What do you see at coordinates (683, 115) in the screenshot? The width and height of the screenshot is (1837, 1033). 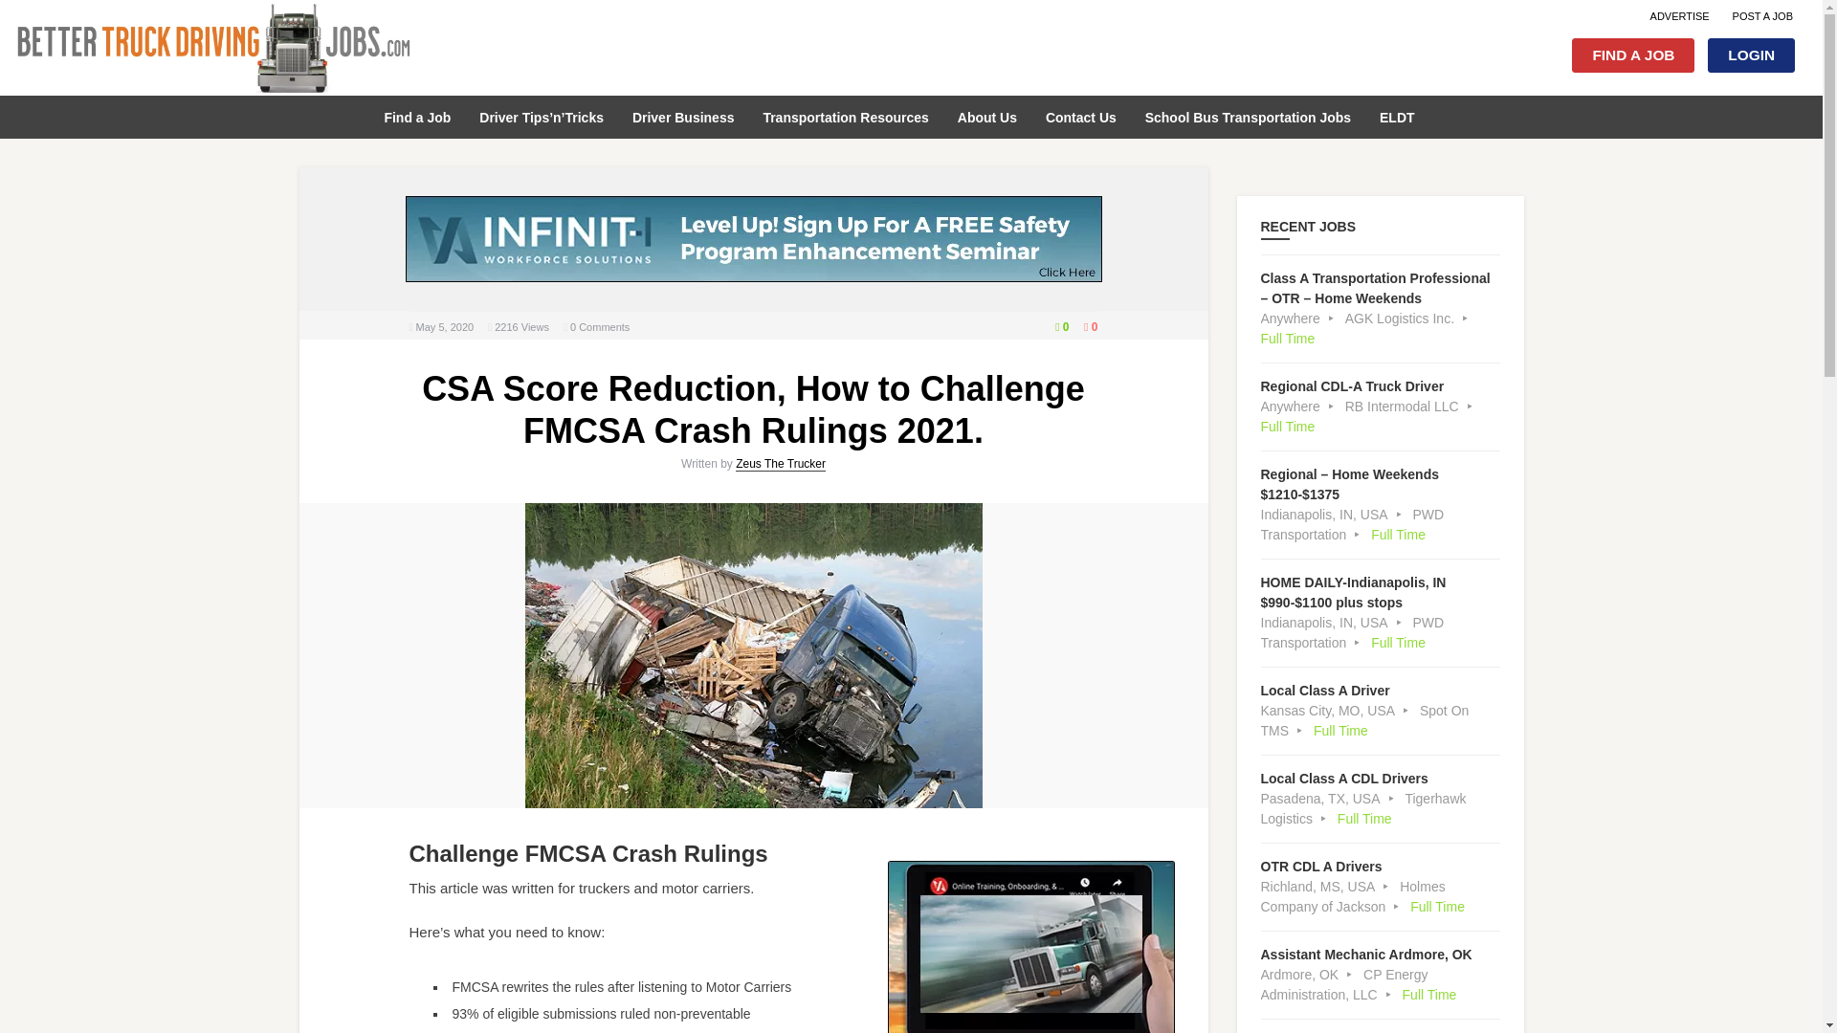 I see `Driver Business` at bounding box center [683, 115].